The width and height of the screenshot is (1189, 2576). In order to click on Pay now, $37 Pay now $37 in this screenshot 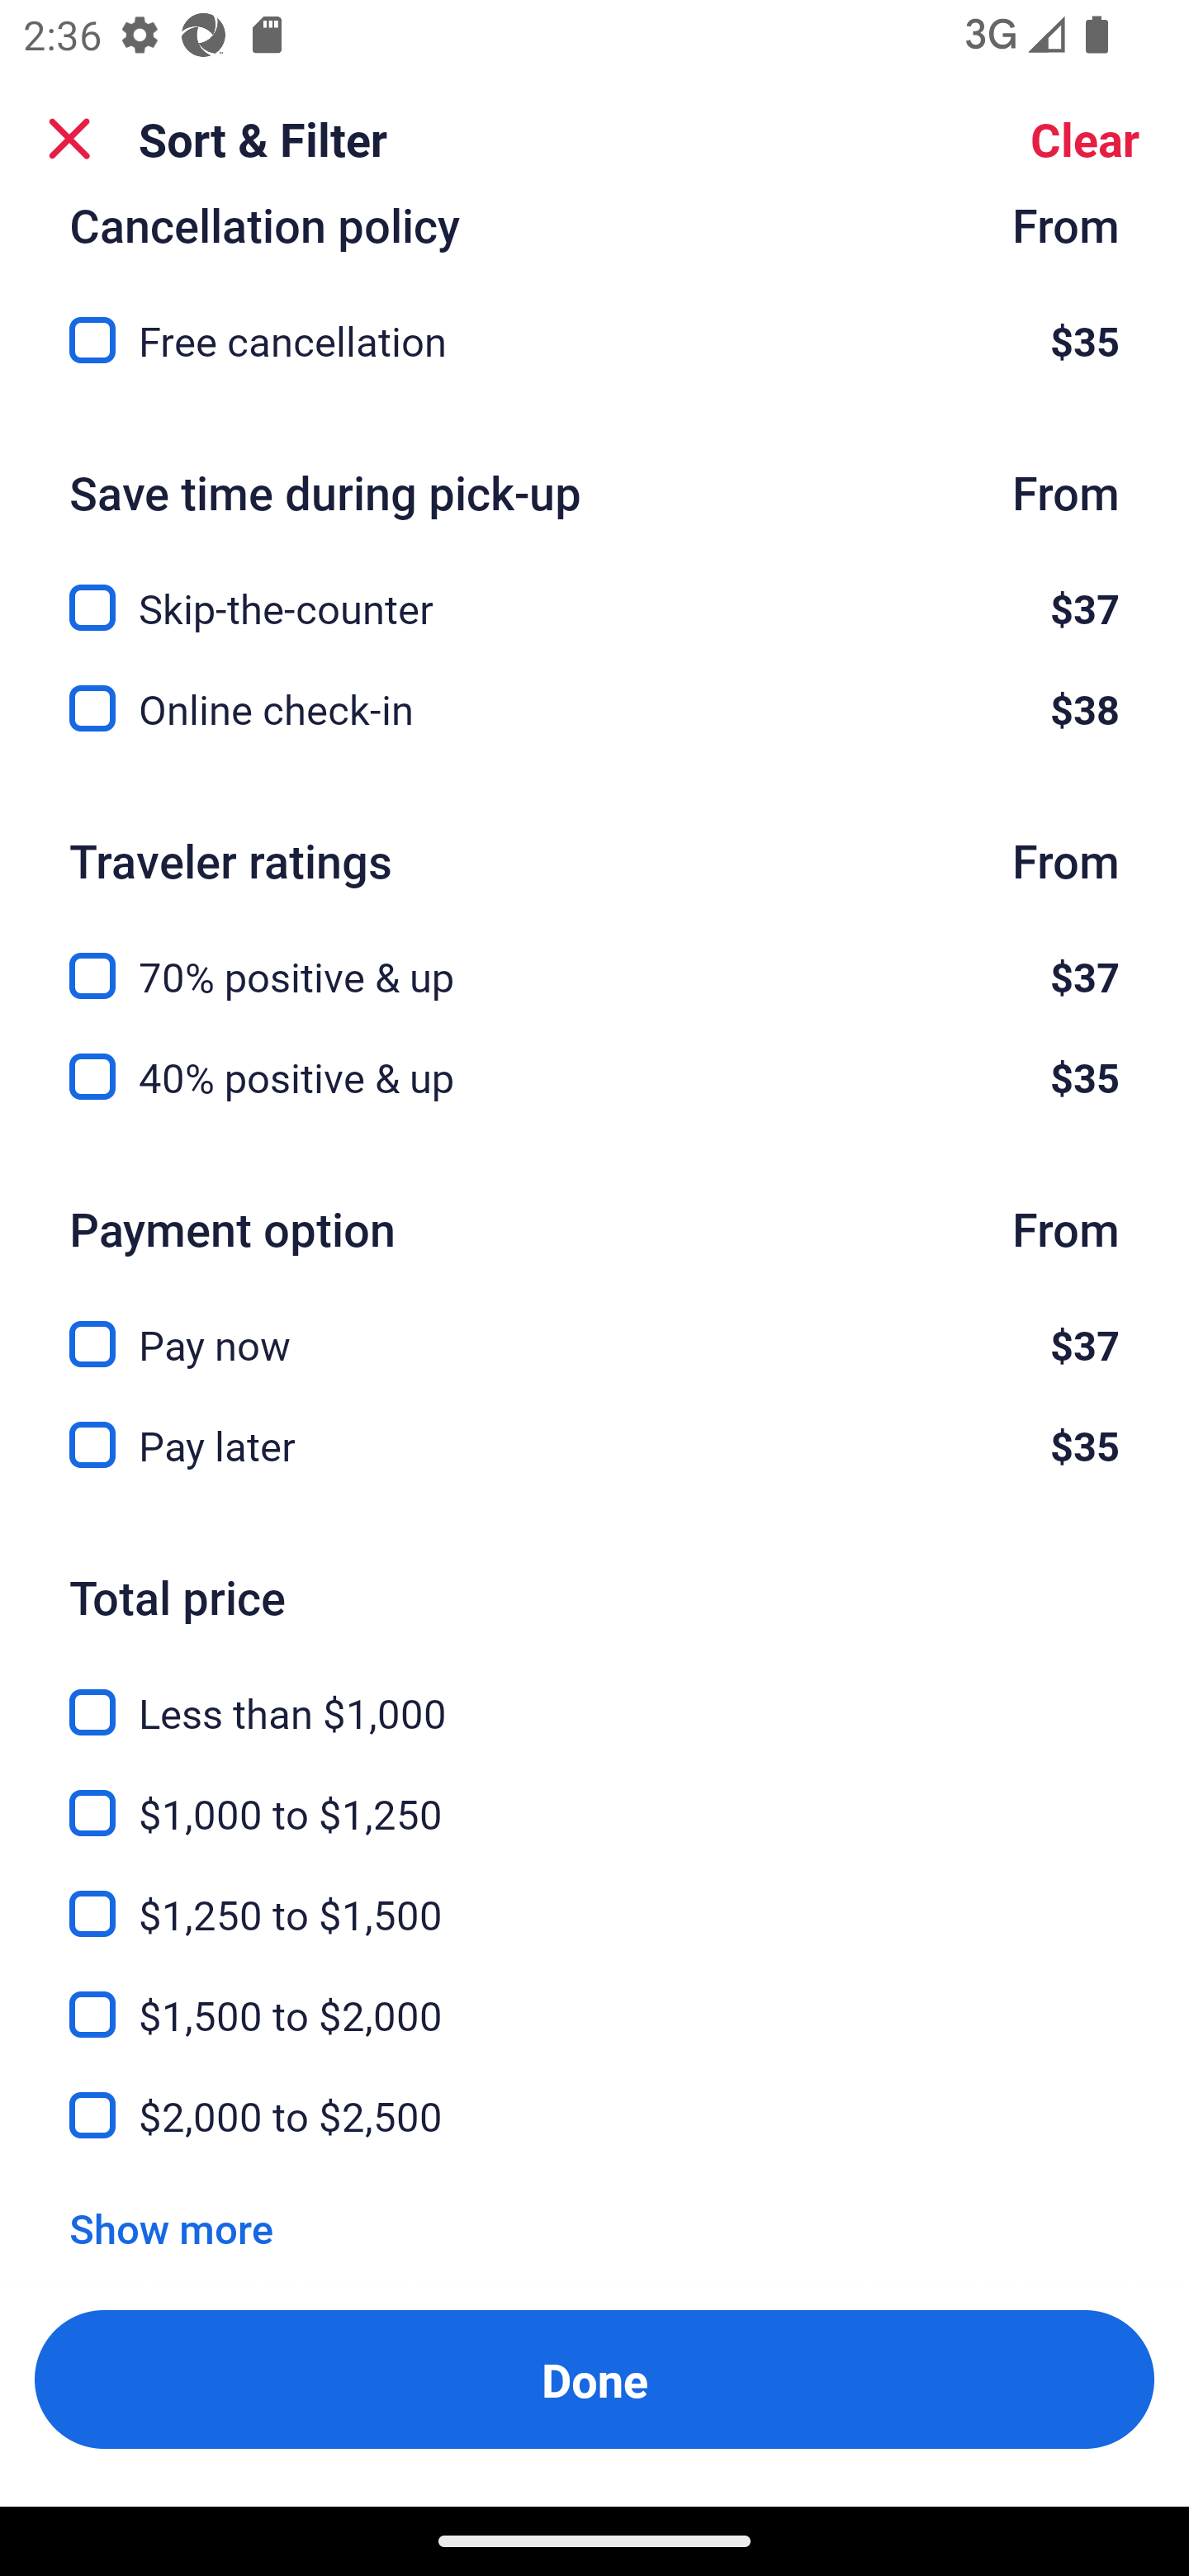, I will do `click(594, 1325)`.